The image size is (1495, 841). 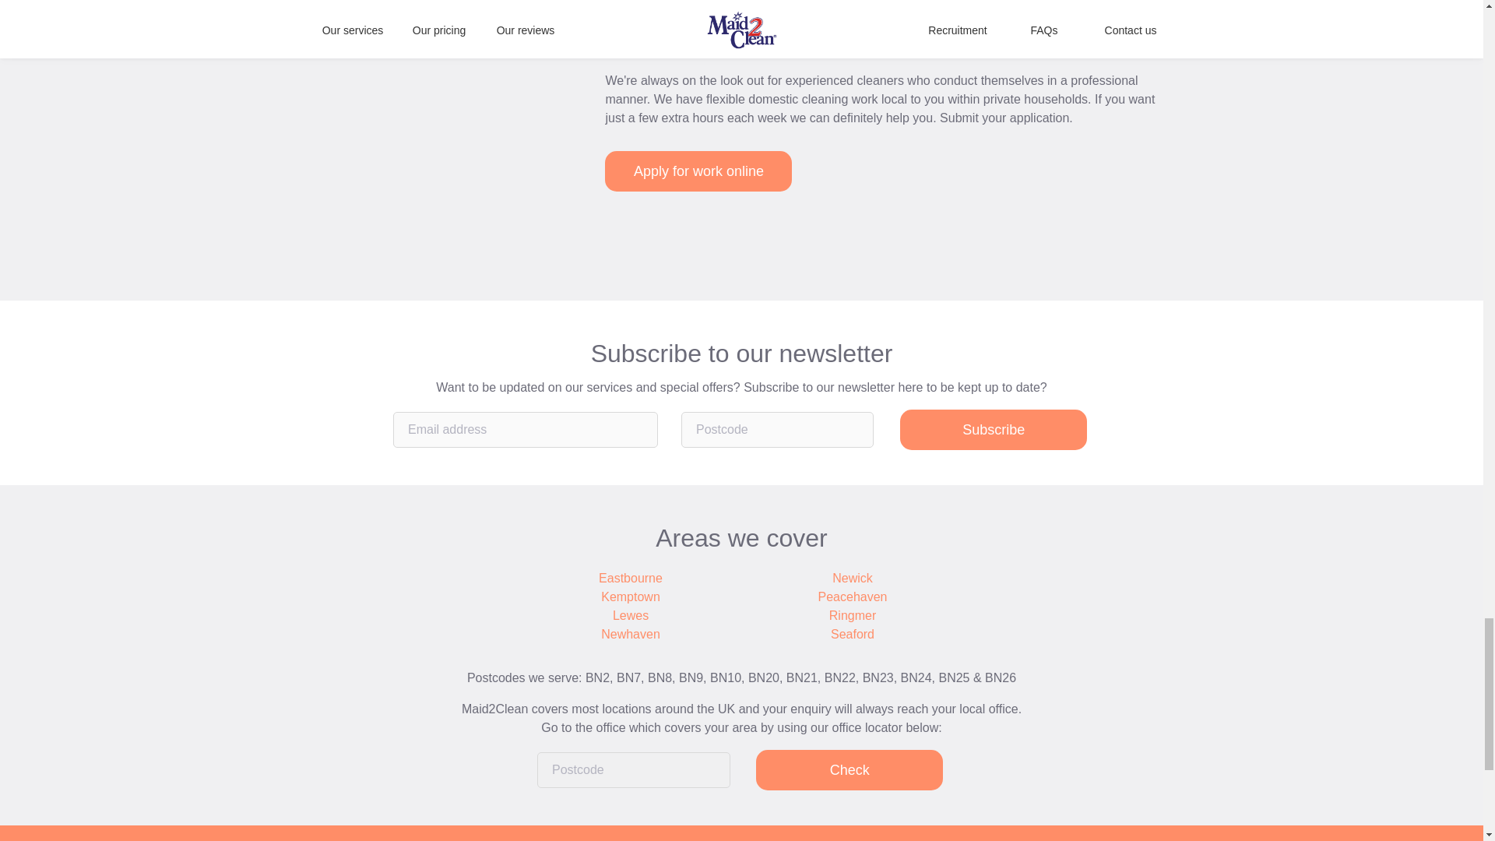 What do you see at coordinates (853, 578) in the screenshot?
I see `Newick` at bounding box center [853, 578].